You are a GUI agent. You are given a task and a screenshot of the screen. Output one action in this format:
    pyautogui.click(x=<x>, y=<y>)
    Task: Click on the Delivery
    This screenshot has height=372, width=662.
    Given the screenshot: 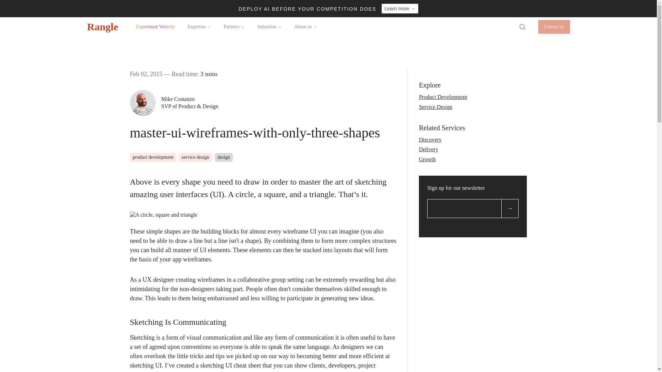 What is the action you would take?
    pyautogui.click(x=429, y=149)
    